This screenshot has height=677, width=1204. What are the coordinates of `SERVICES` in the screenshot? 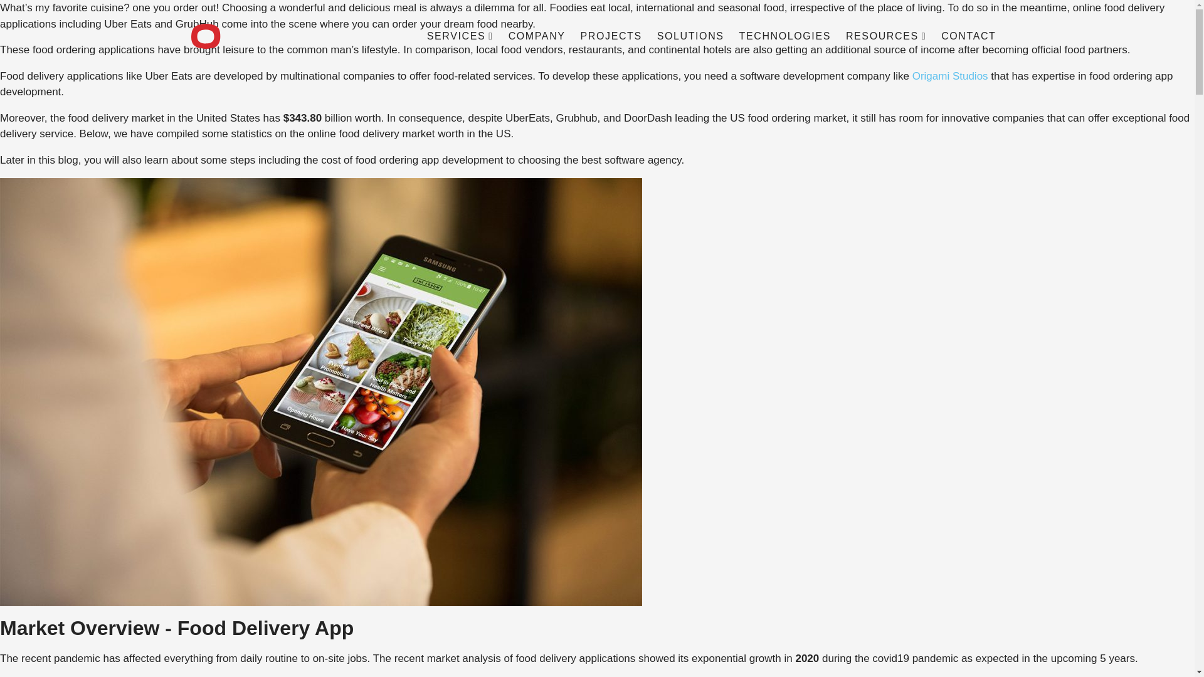 It's located at (460, 36).